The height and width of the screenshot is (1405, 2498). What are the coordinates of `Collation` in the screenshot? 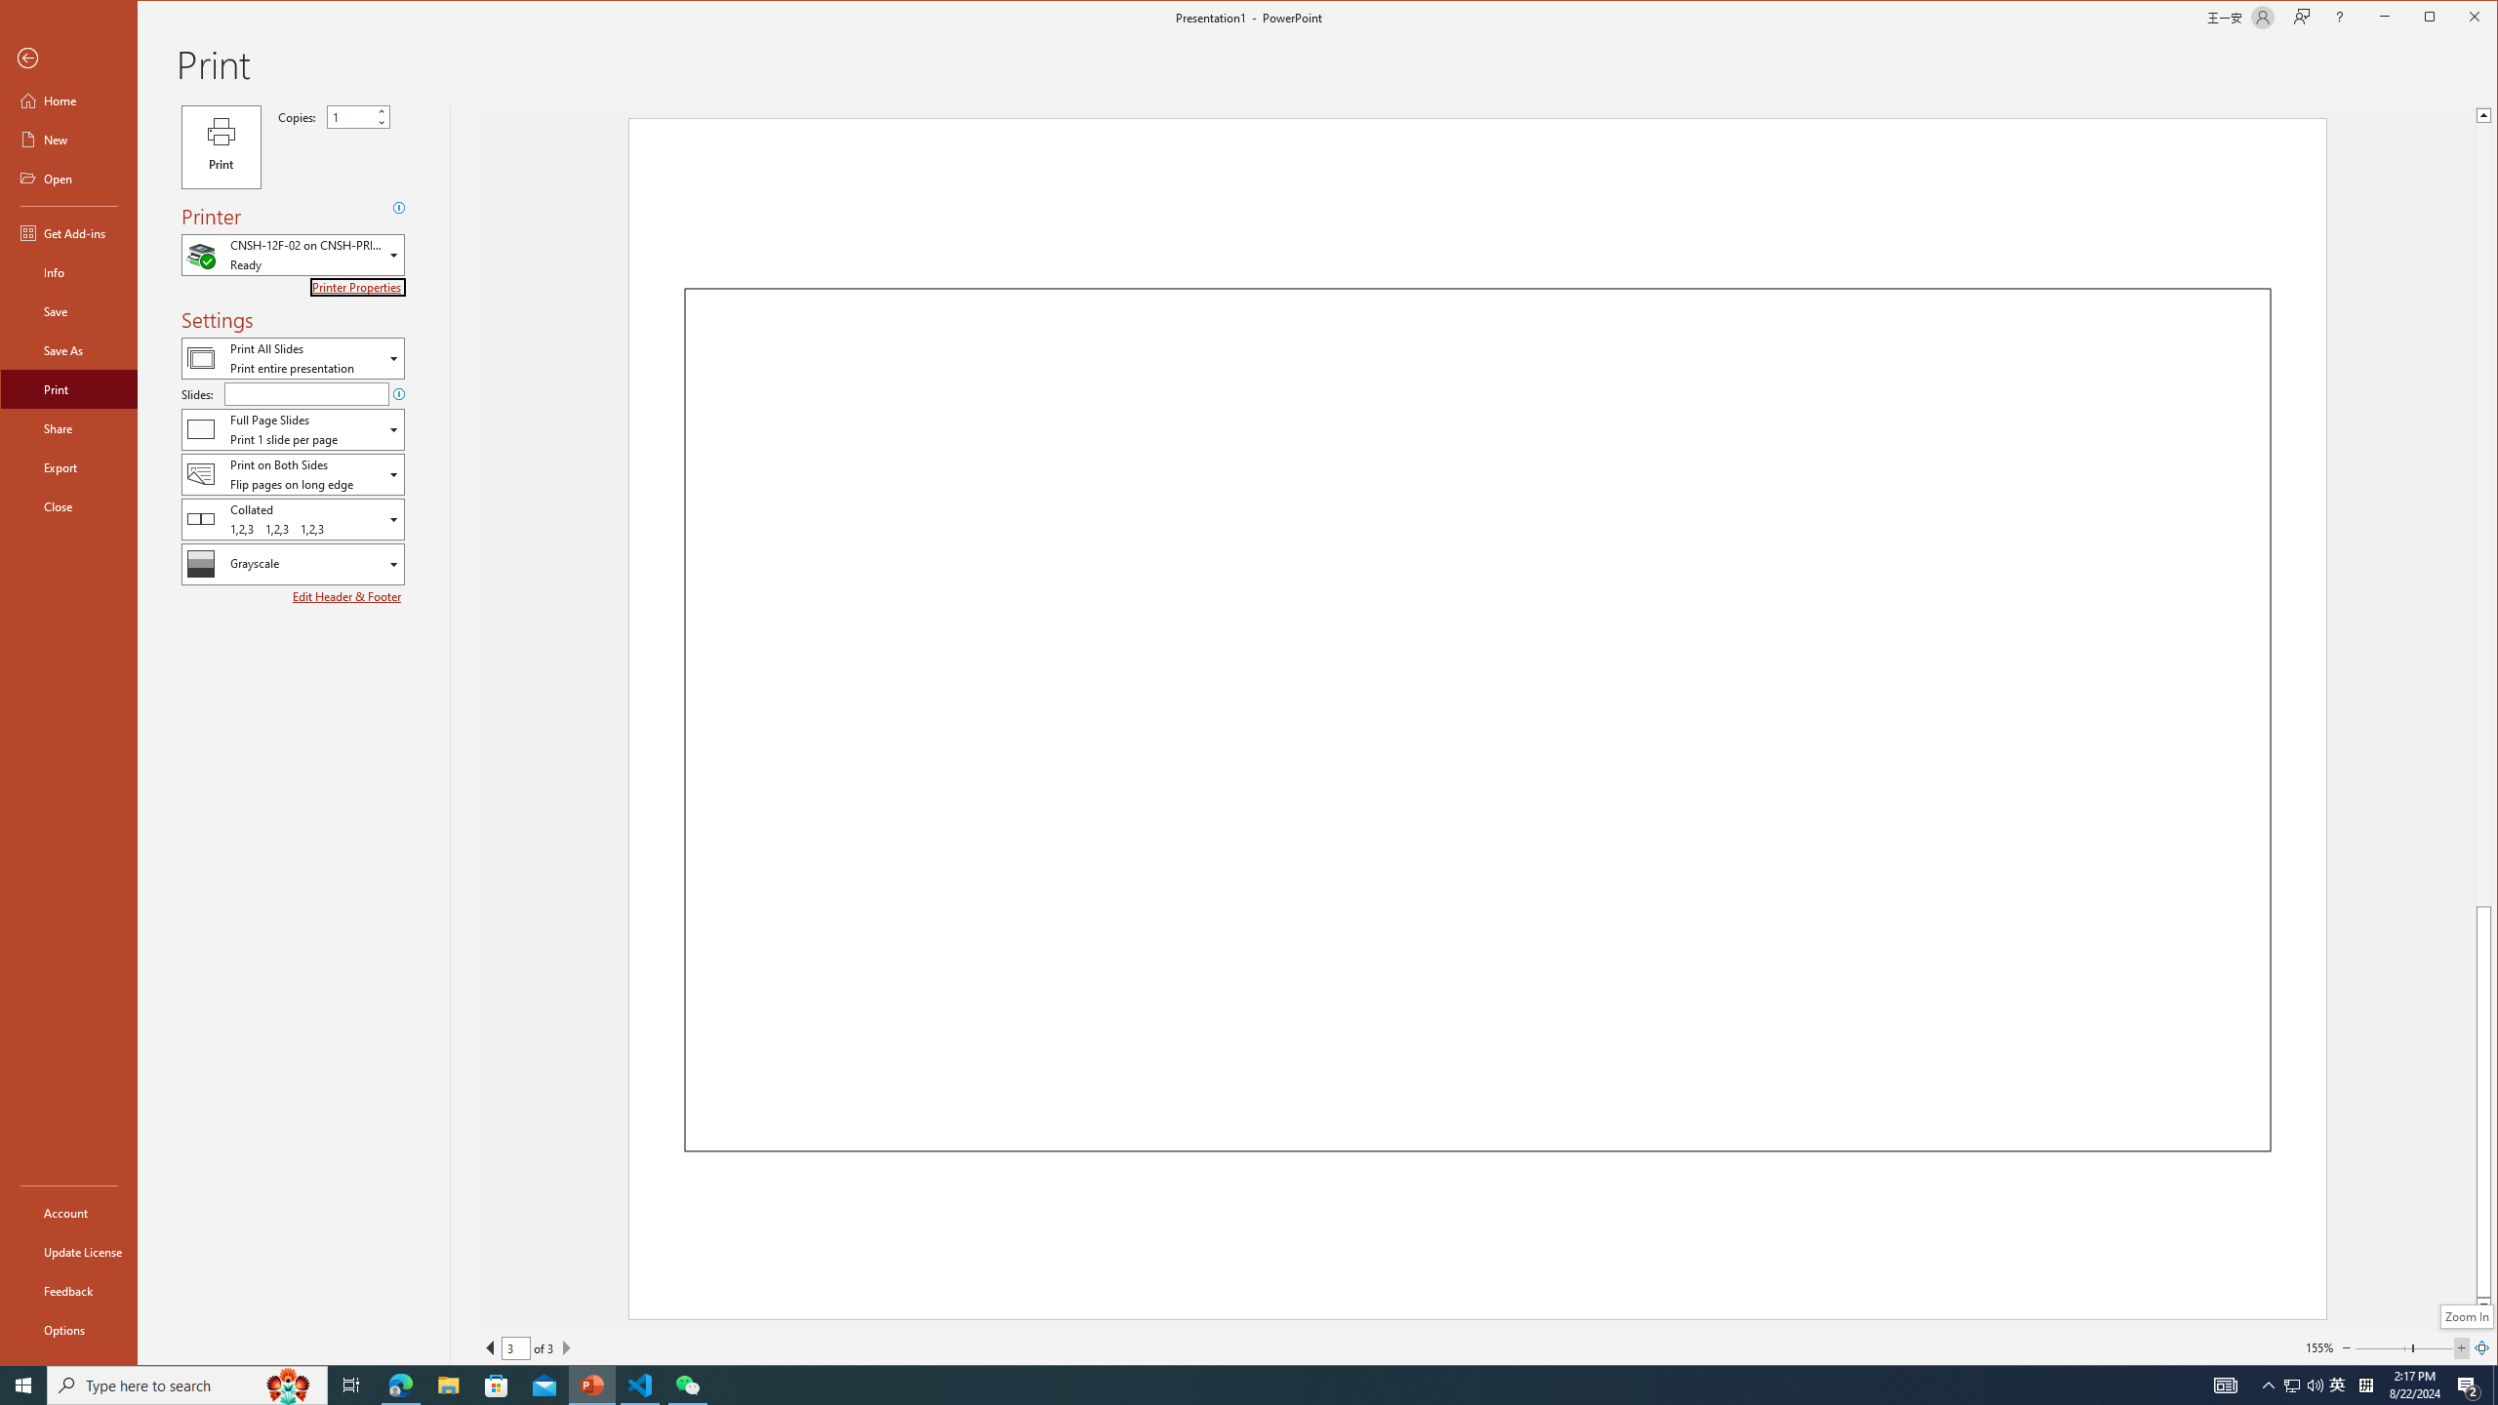 It's located at (293, 519).